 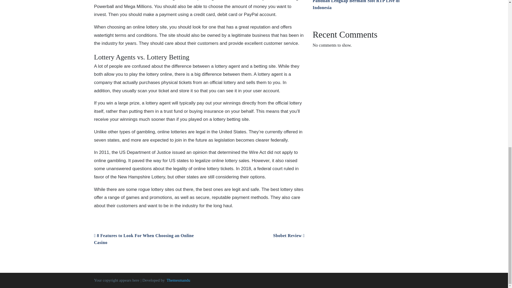 What do you see at coordinates (289, 235) in the screenshot?
I see `Sbobet Review` at bounding box center [289, 235].